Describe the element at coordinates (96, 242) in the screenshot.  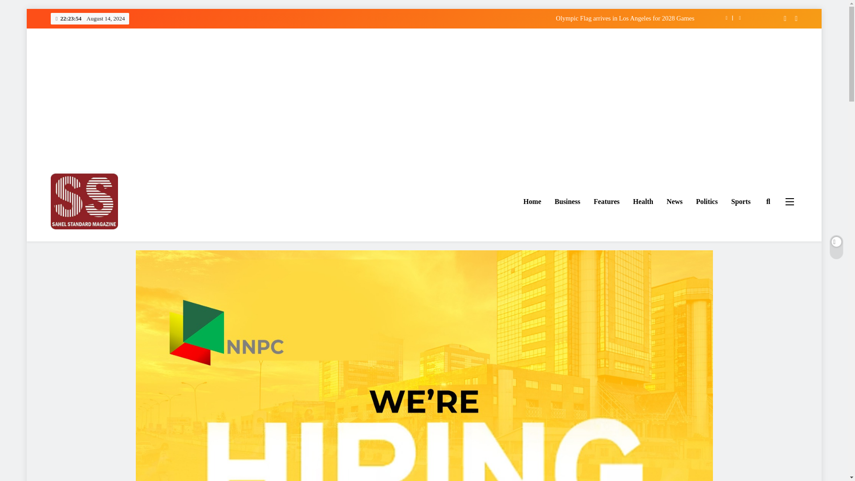
I see `Sahel Standard` at that location.